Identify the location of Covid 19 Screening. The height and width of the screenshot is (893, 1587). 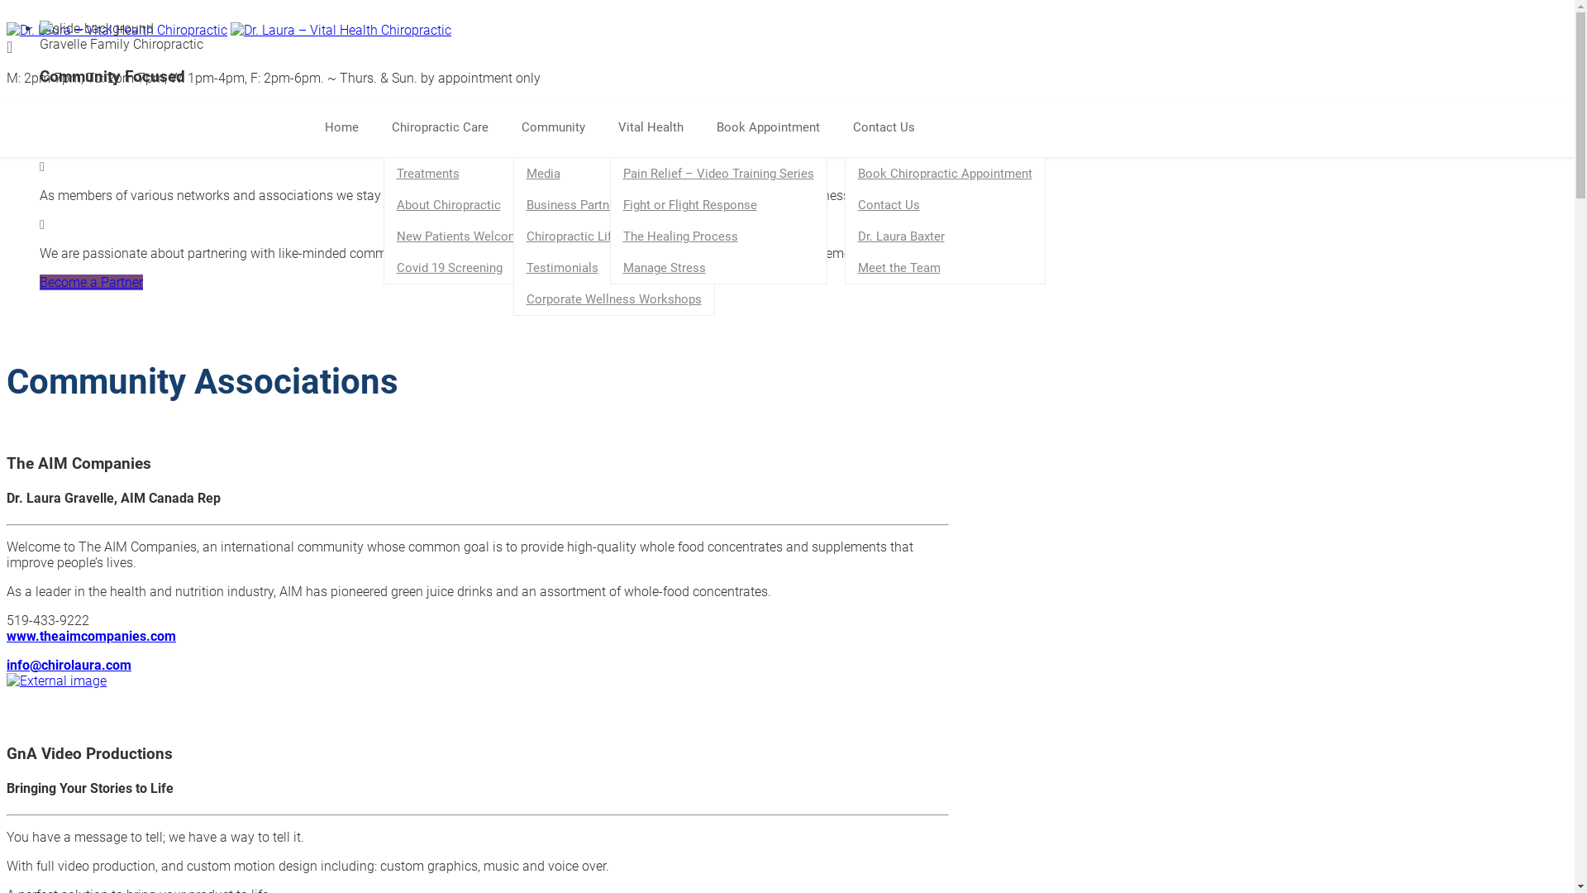
(461, 268).